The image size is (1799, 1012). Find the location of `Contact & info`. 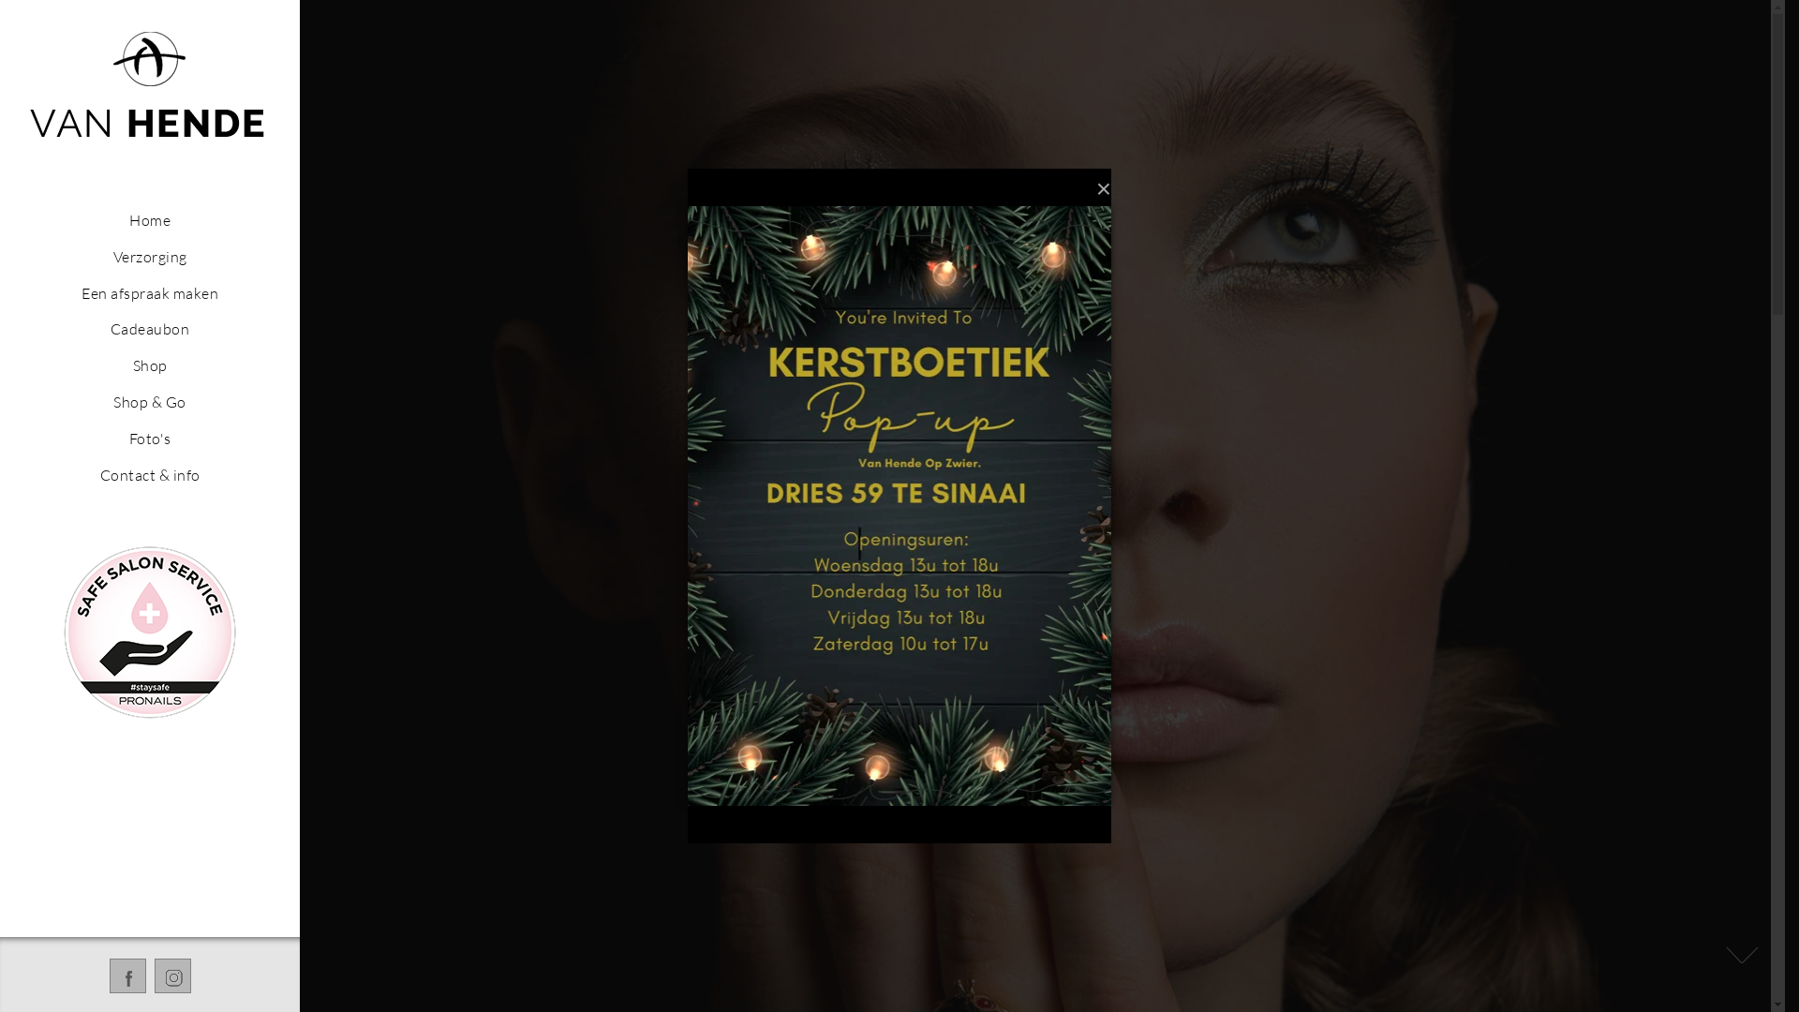

Contact & info is located at coordinates (150, 475).